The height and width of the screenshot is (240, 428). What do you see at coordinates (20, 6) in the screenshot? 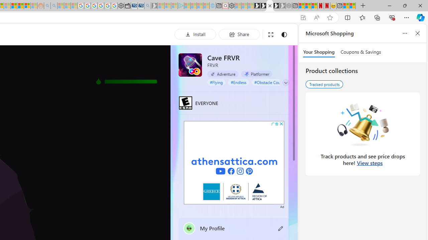
I see `Kinda Frugal - MSN` at bounding box center [20, 6].